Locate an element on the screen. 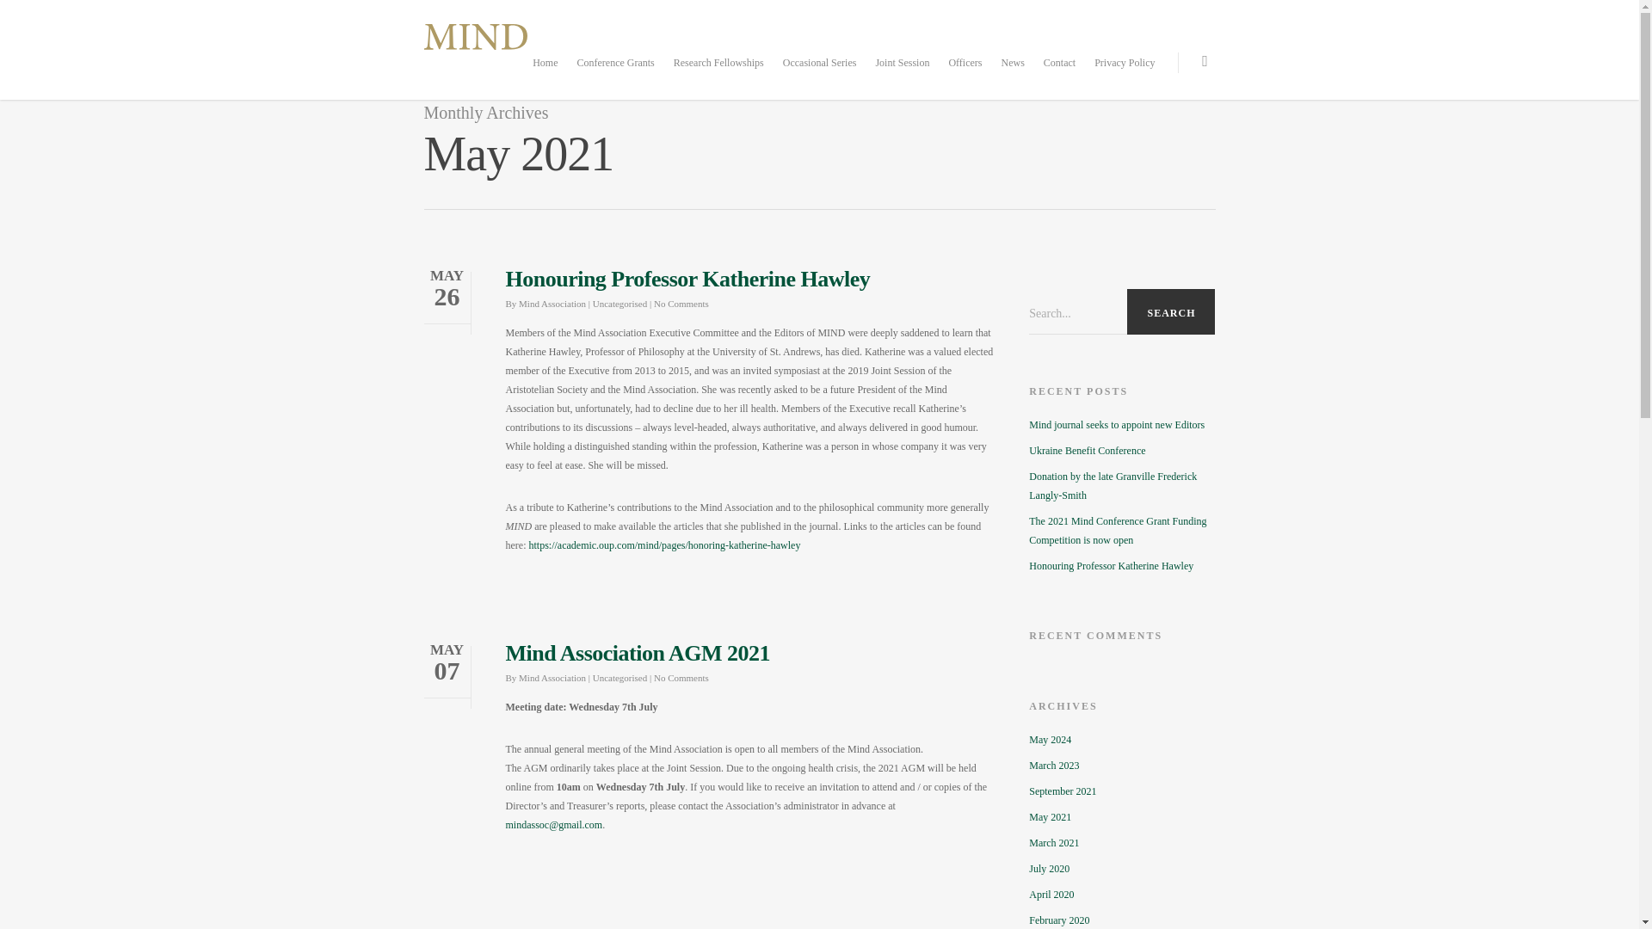 The height and width of the screenshot is (929, 1652). Search is located at coordinates (1170, 313).